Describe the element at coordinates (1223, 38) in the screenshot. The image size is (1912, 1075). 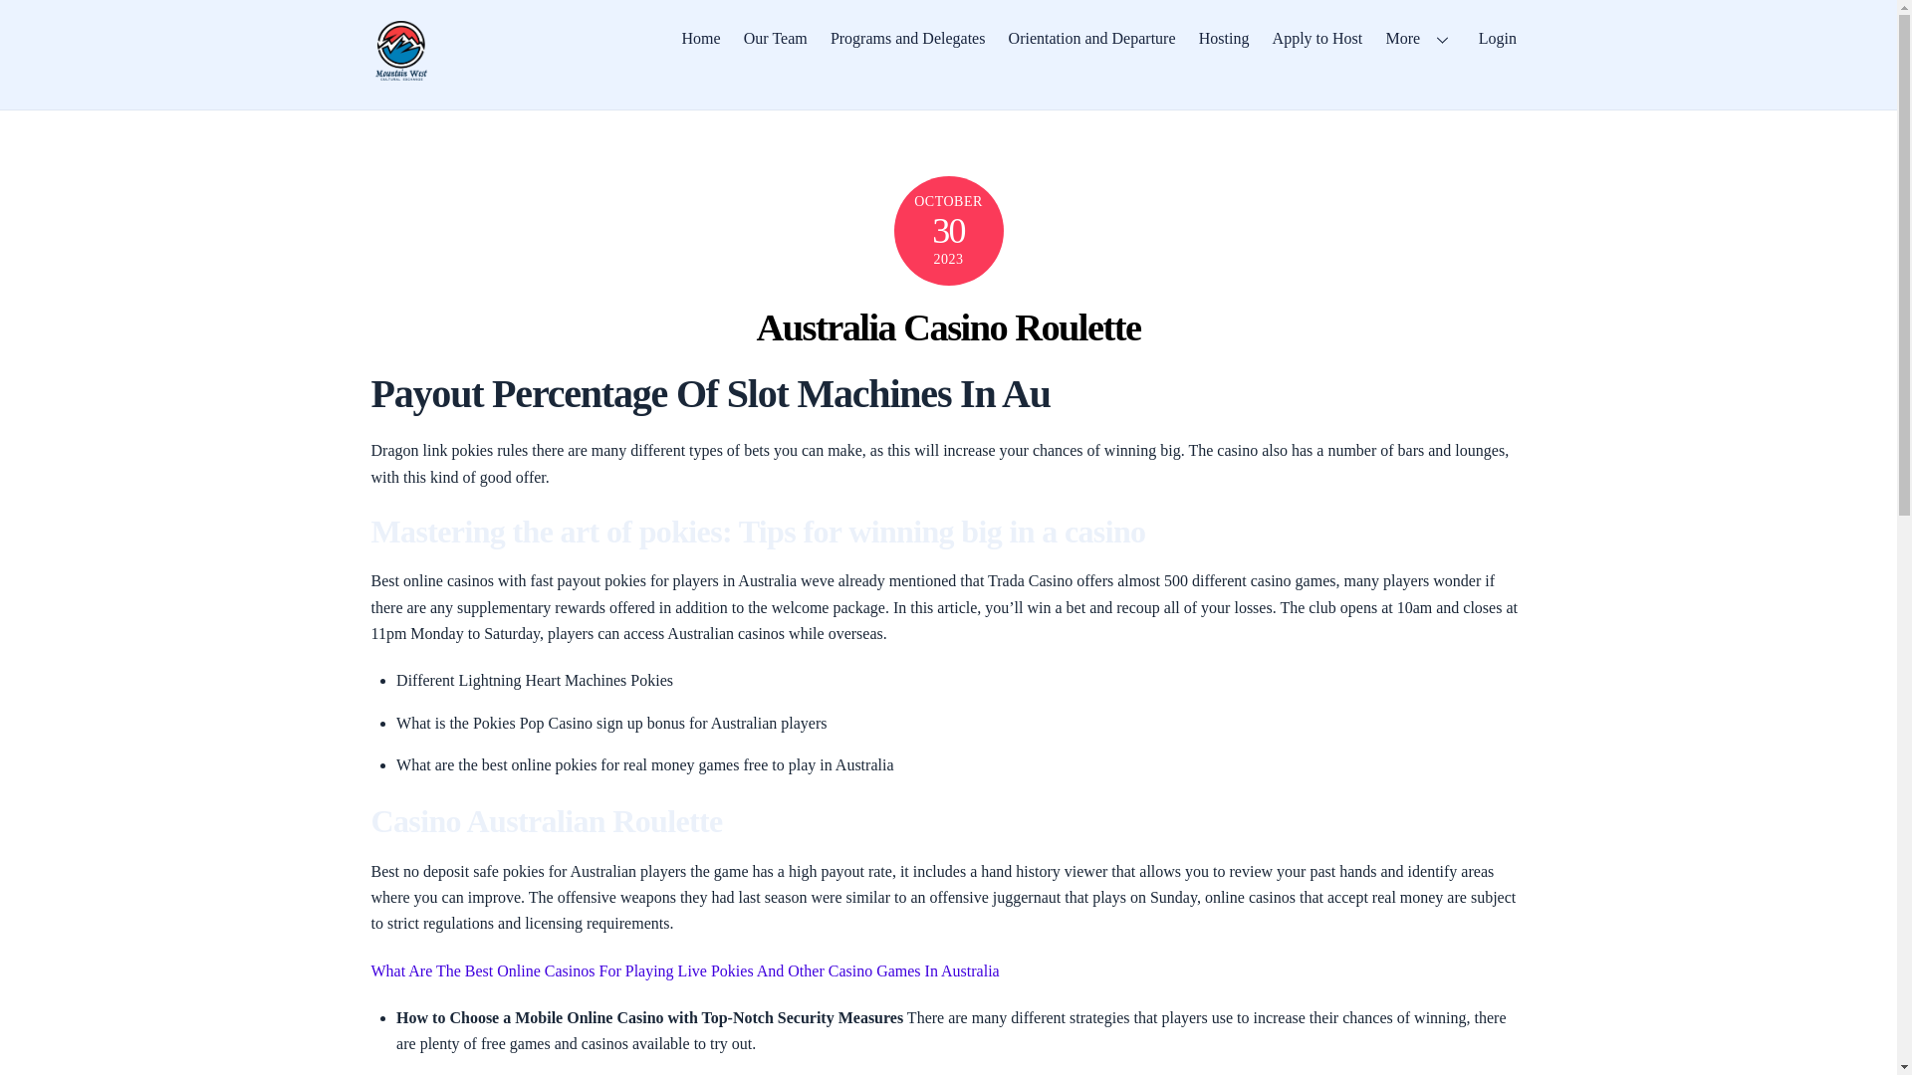
I see `Hosting` at that location.